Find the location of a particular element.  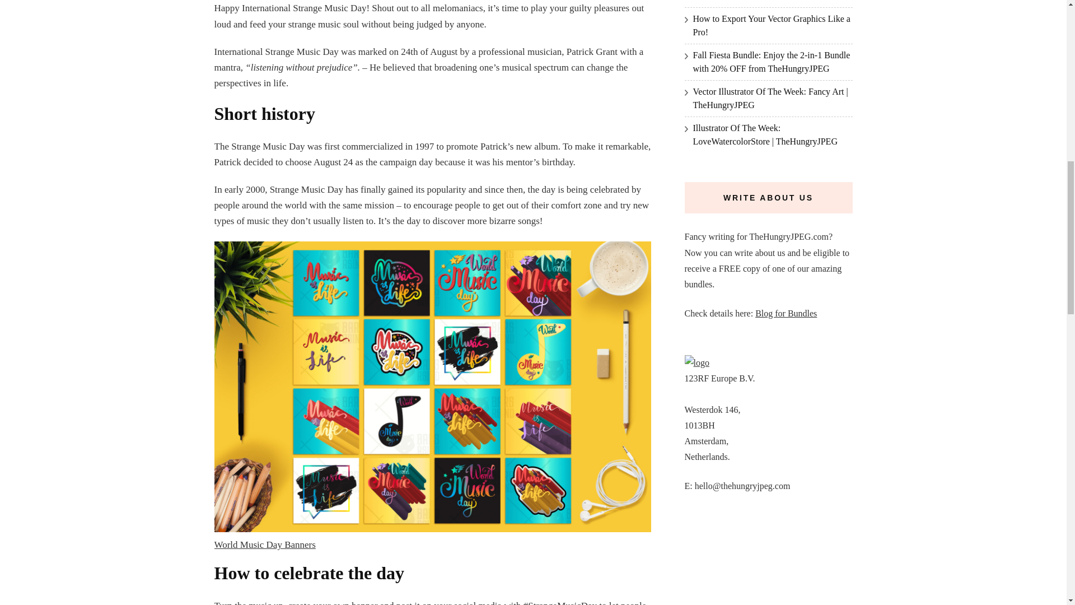

World Music Day Banners is located at coordinates (264, 544).